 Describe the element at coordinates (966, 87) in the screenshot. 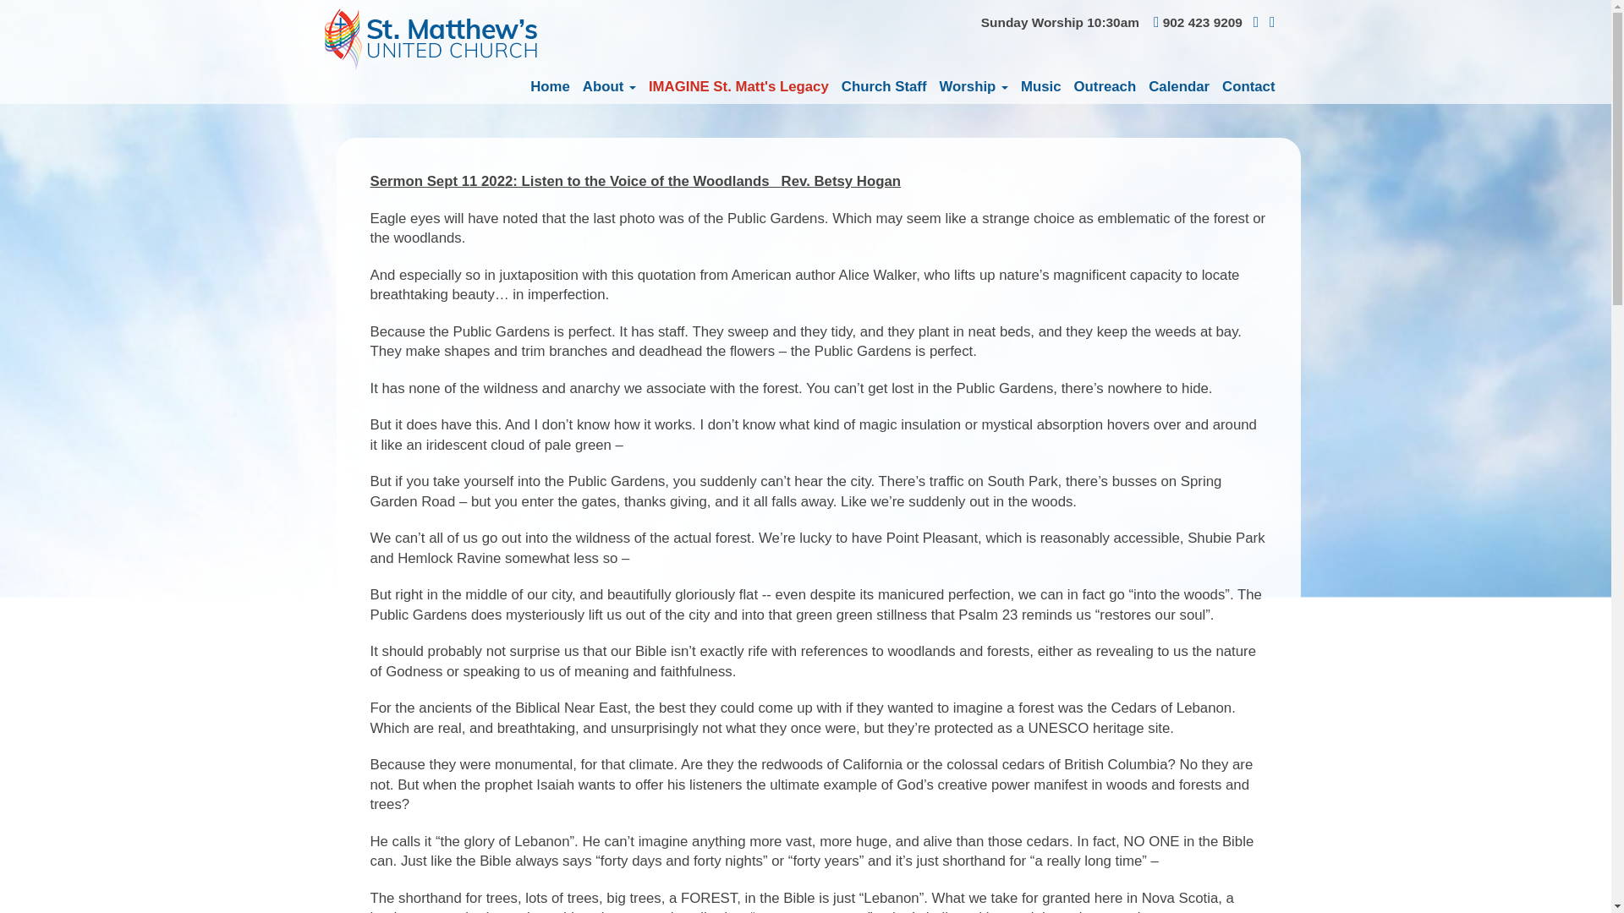

I see `Worship` at that location.